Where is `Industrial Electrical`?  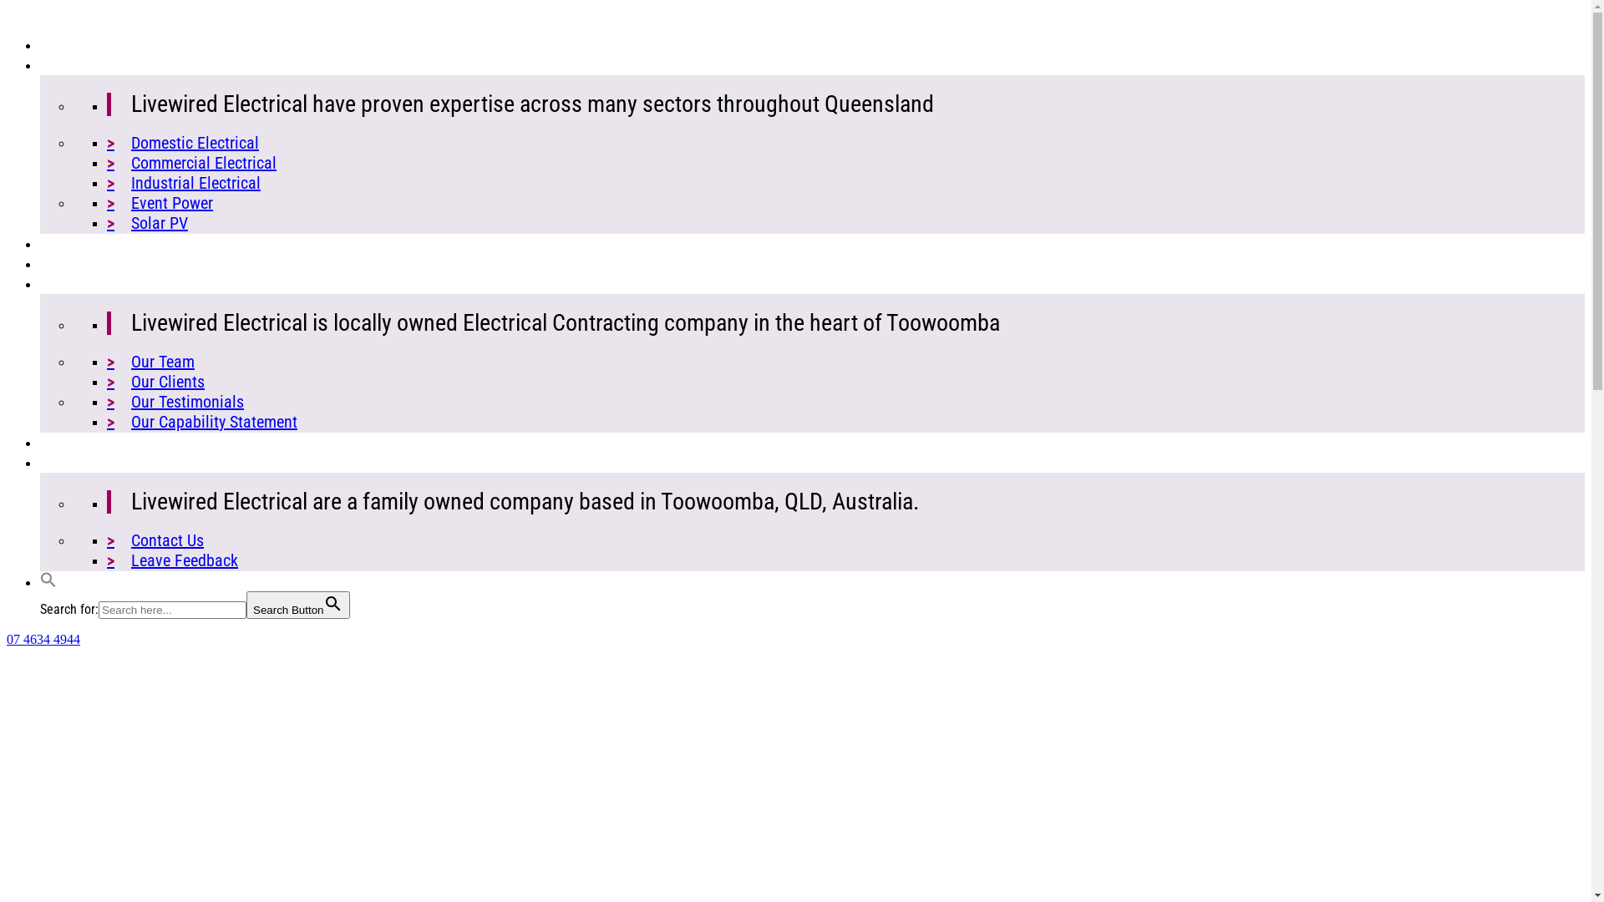 Industrial Electrical is located at coordinates (184, 183).